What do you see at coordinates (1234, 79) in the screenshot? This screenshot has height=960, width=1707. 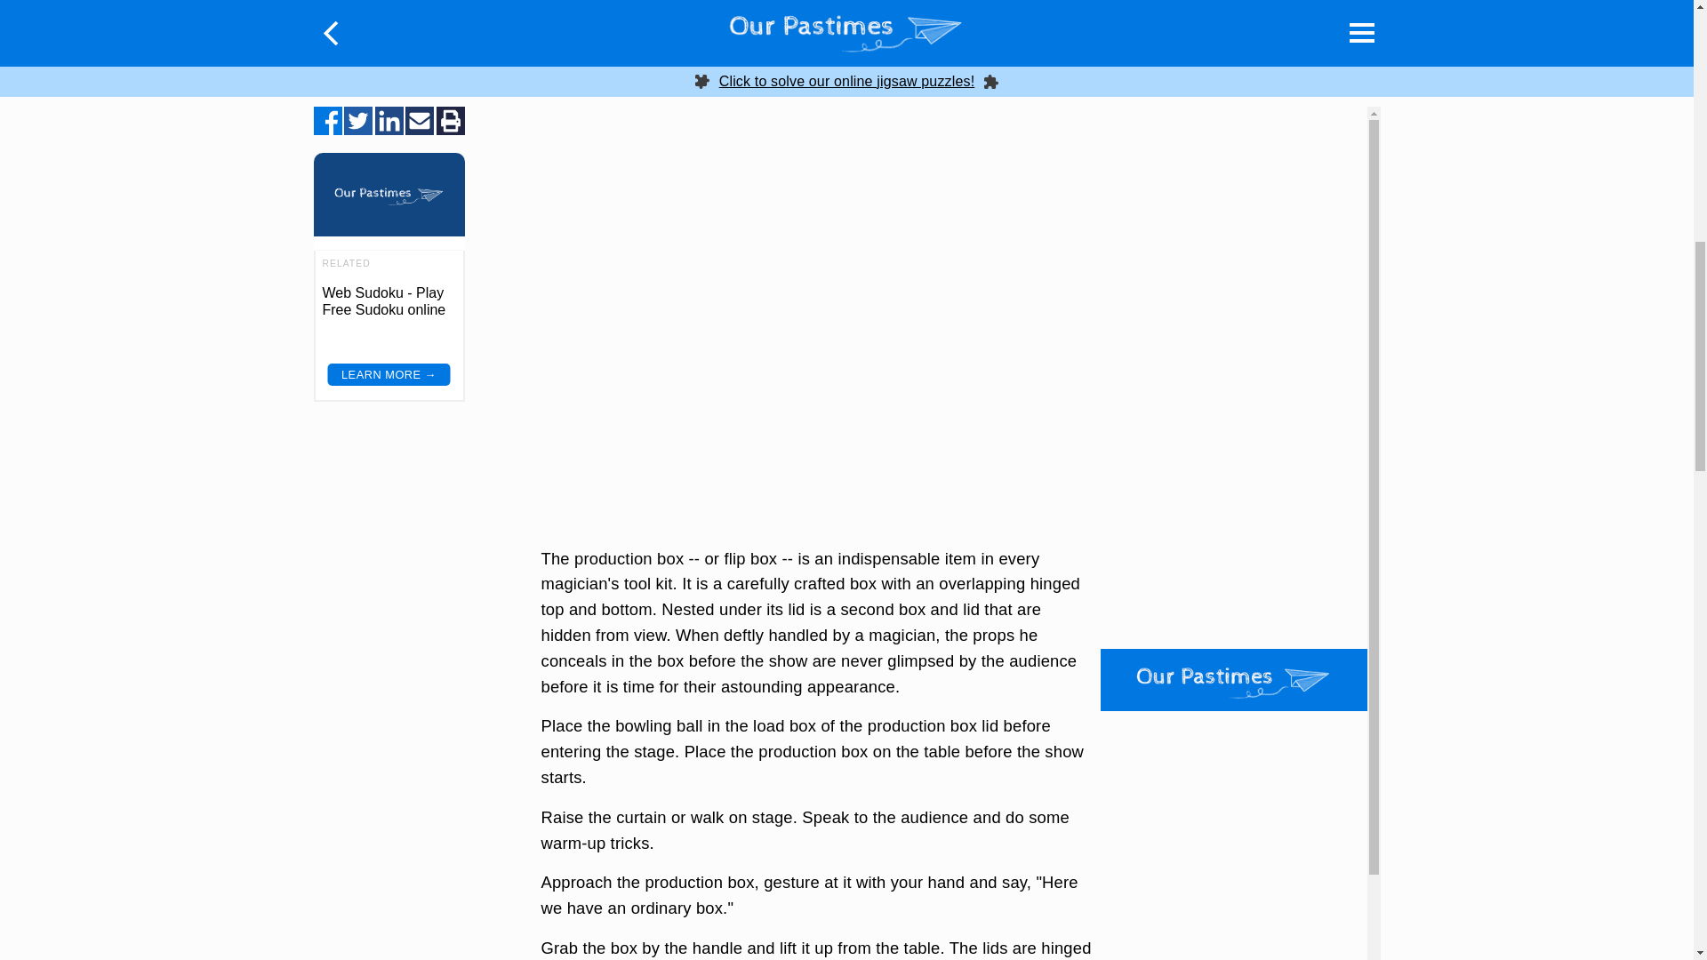 I see `3rd party ad content` at bounding box center [1234, 79].